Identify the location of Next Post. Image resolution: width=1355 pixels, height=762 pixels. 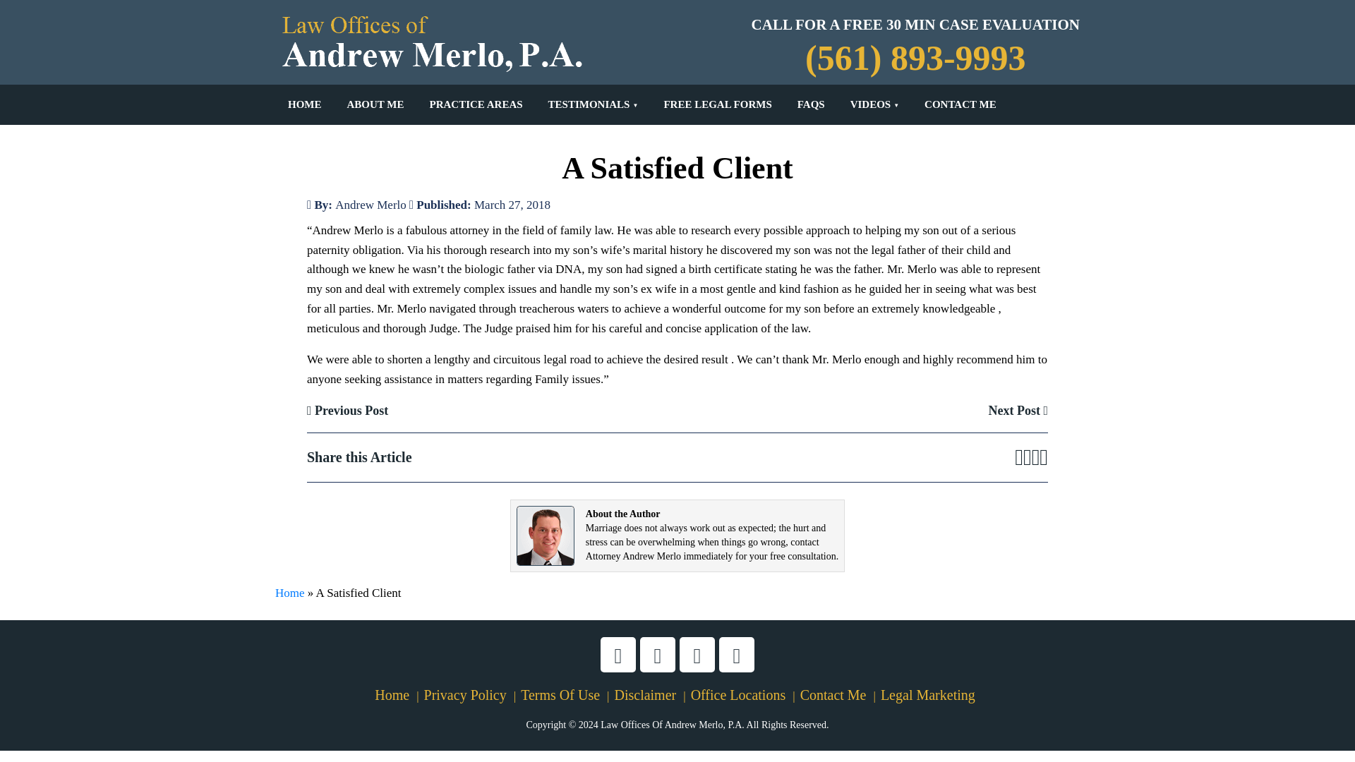
(1018, 411).